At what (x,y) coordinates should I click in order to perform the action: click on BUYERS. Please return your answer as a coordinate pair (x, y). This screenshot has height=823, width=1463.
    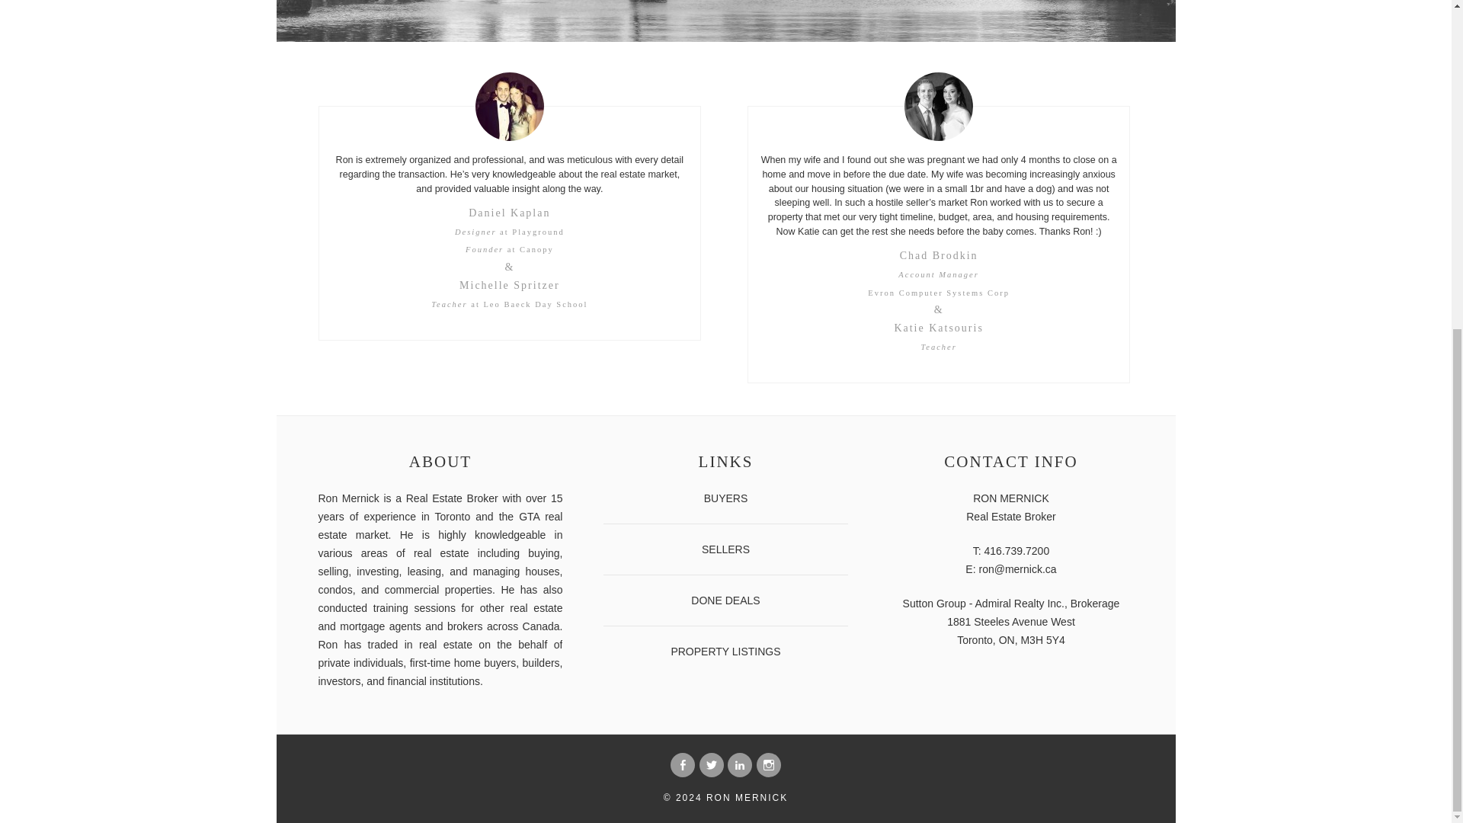
    Looking at the image, I should click on (725, 498).